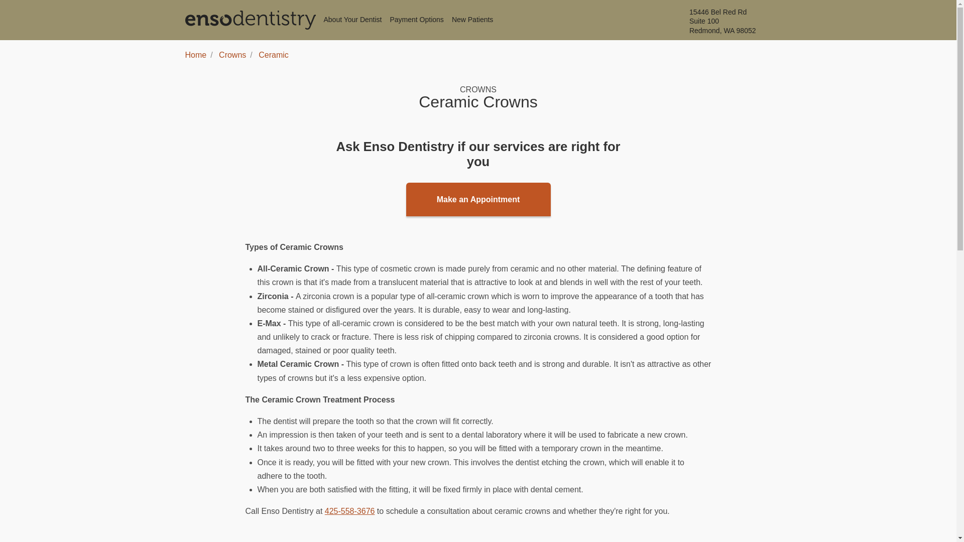  What do you see at coordinates (472, 20) in the screenshot?
I see `Crowns` at bounding box center [472, 20].